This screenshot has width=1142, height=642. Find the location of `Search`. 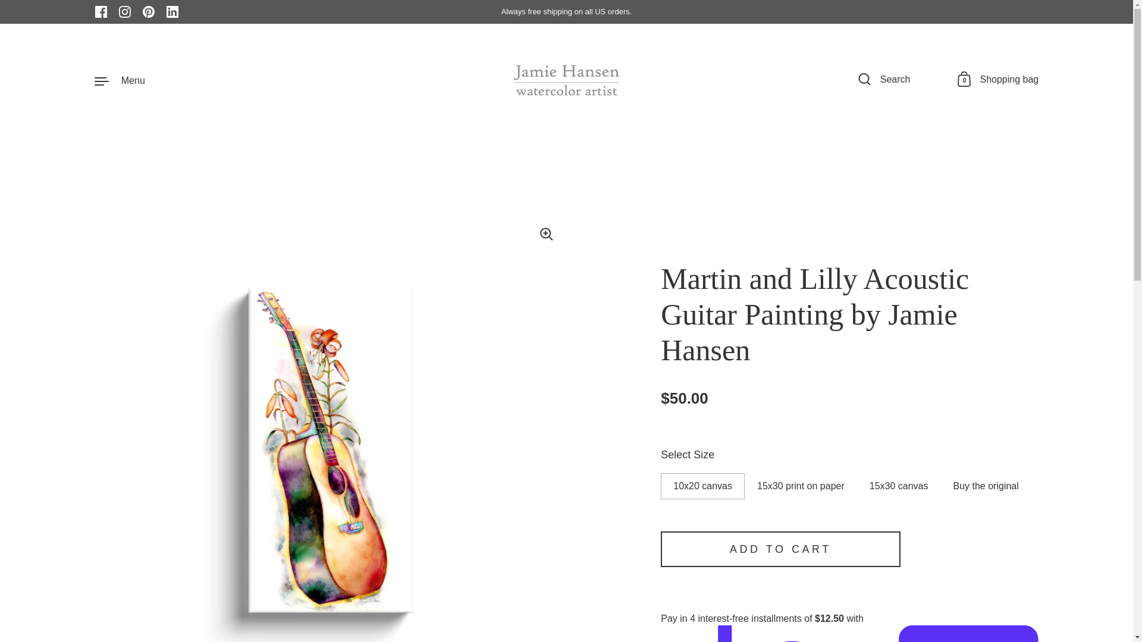

Search is located at coordinates (884, 80).